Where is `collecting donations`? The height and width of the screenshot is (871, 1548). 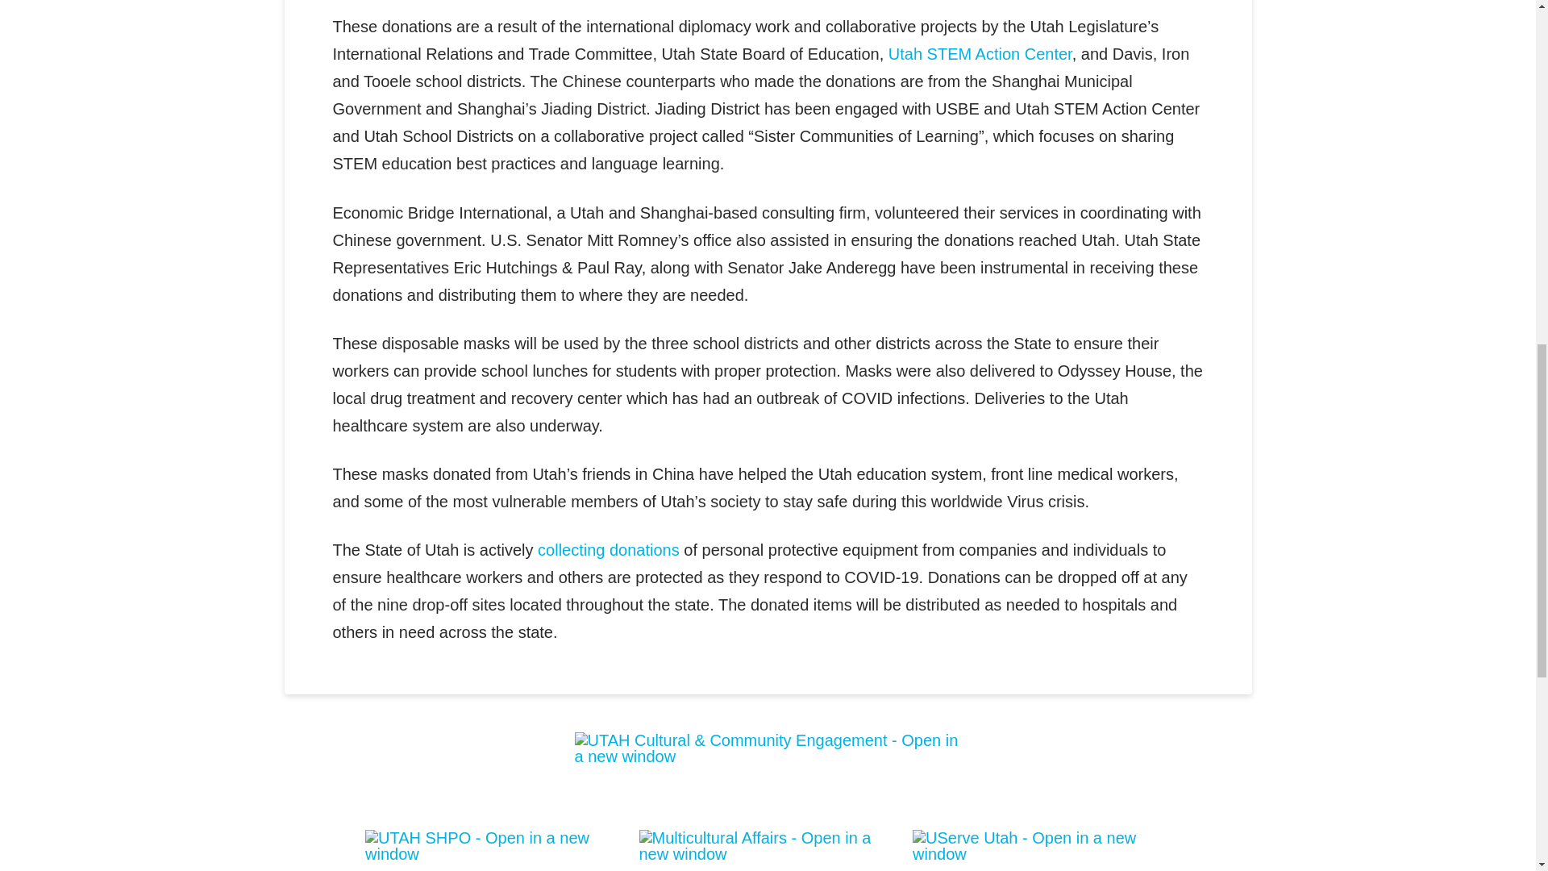 collecting donations is located at coordinates (608, 550).